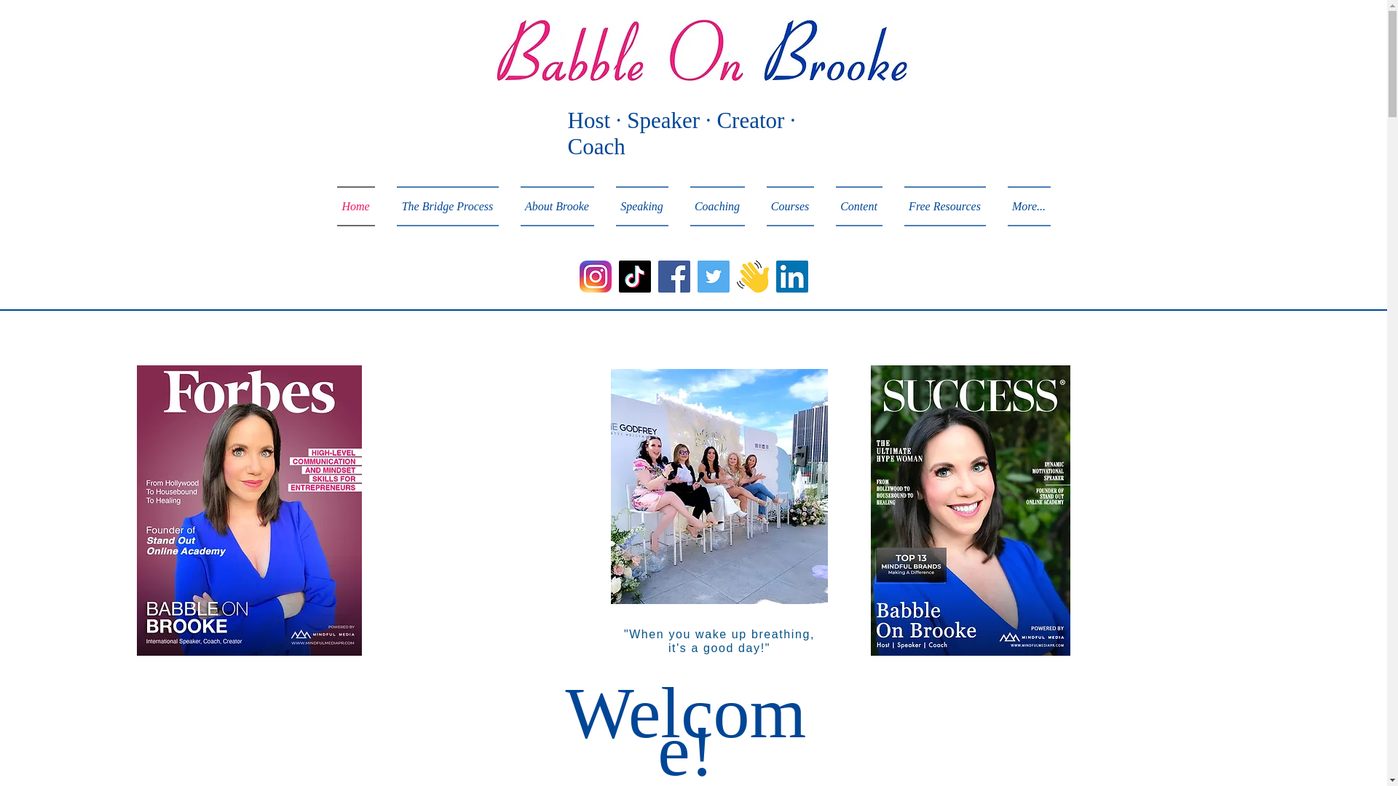 The image size is (1398, 786). Describe the element at coordinates (716, 206) in the screenshot. I see `Coaching` at that location.